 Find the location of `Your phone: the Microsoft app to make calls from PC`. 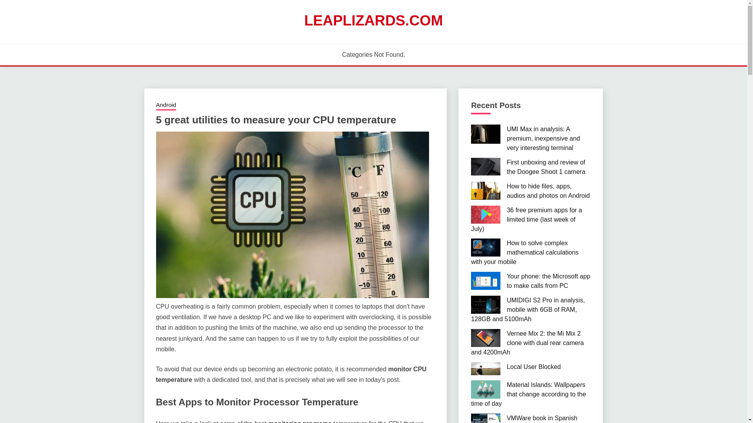

Your phone: the Microsoft app to make calls from PC is located at coordinates (548, 280).